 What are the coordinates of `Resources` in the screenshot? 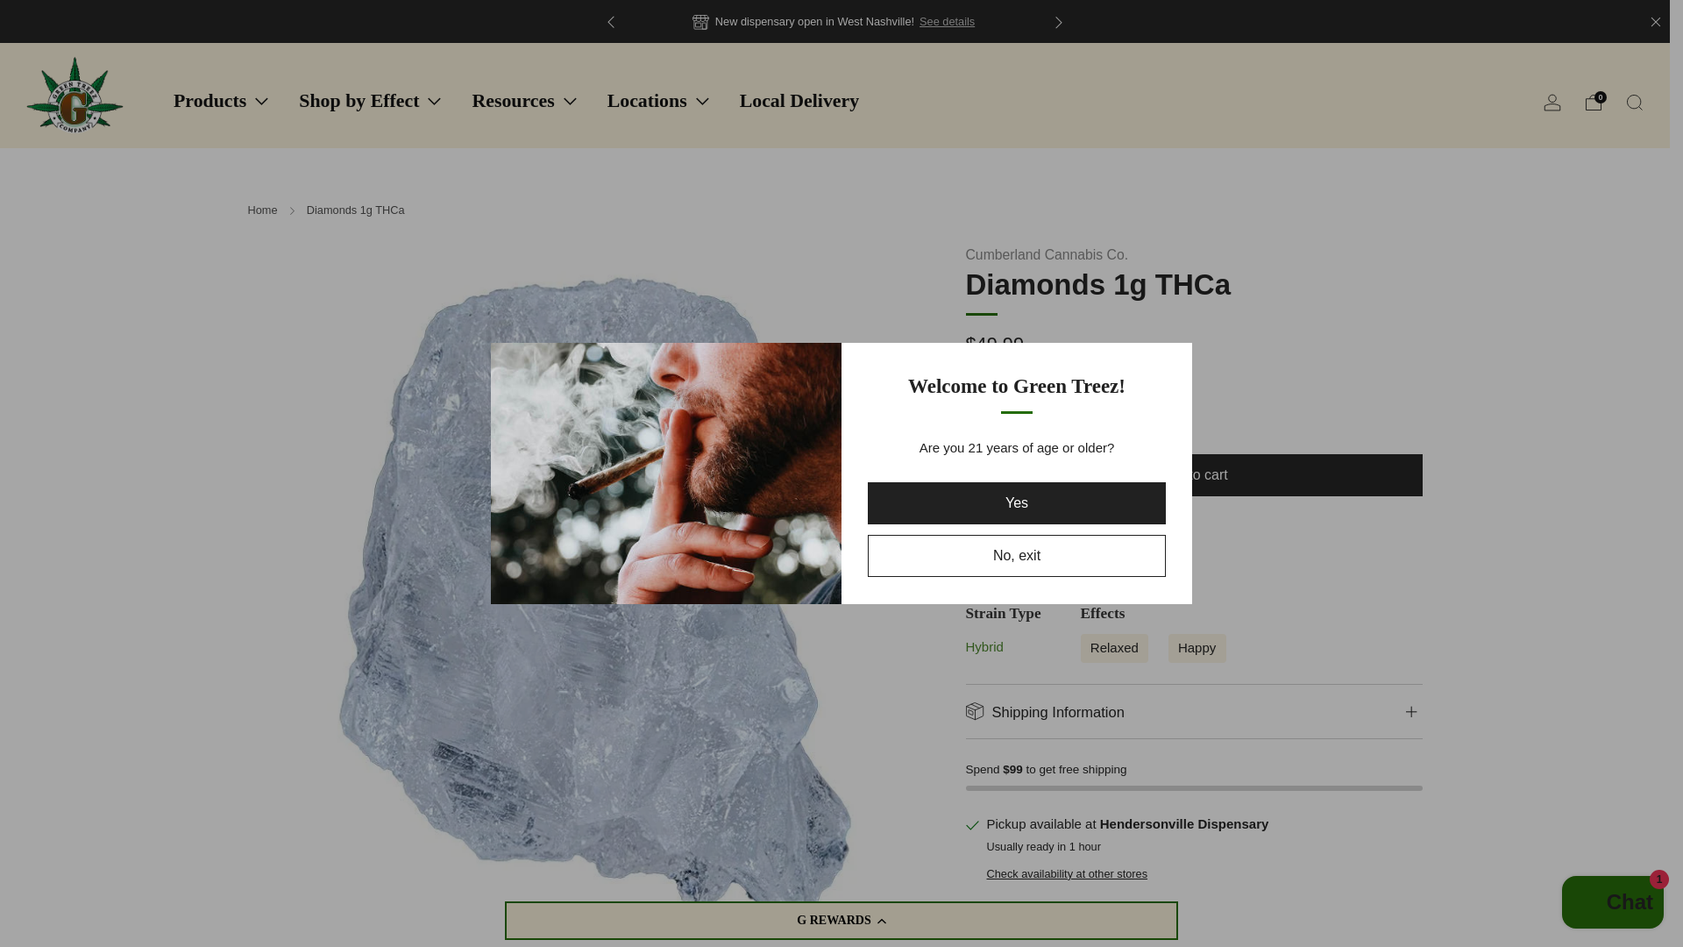 It's located at (522, 100).